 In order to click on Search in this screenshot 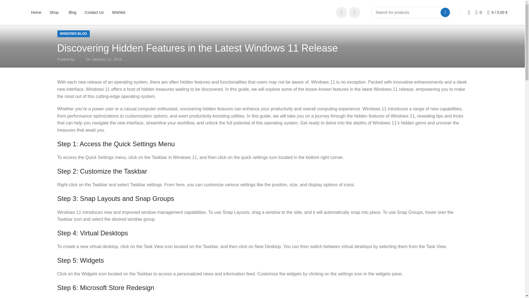, I will do `click(445, 12)`.